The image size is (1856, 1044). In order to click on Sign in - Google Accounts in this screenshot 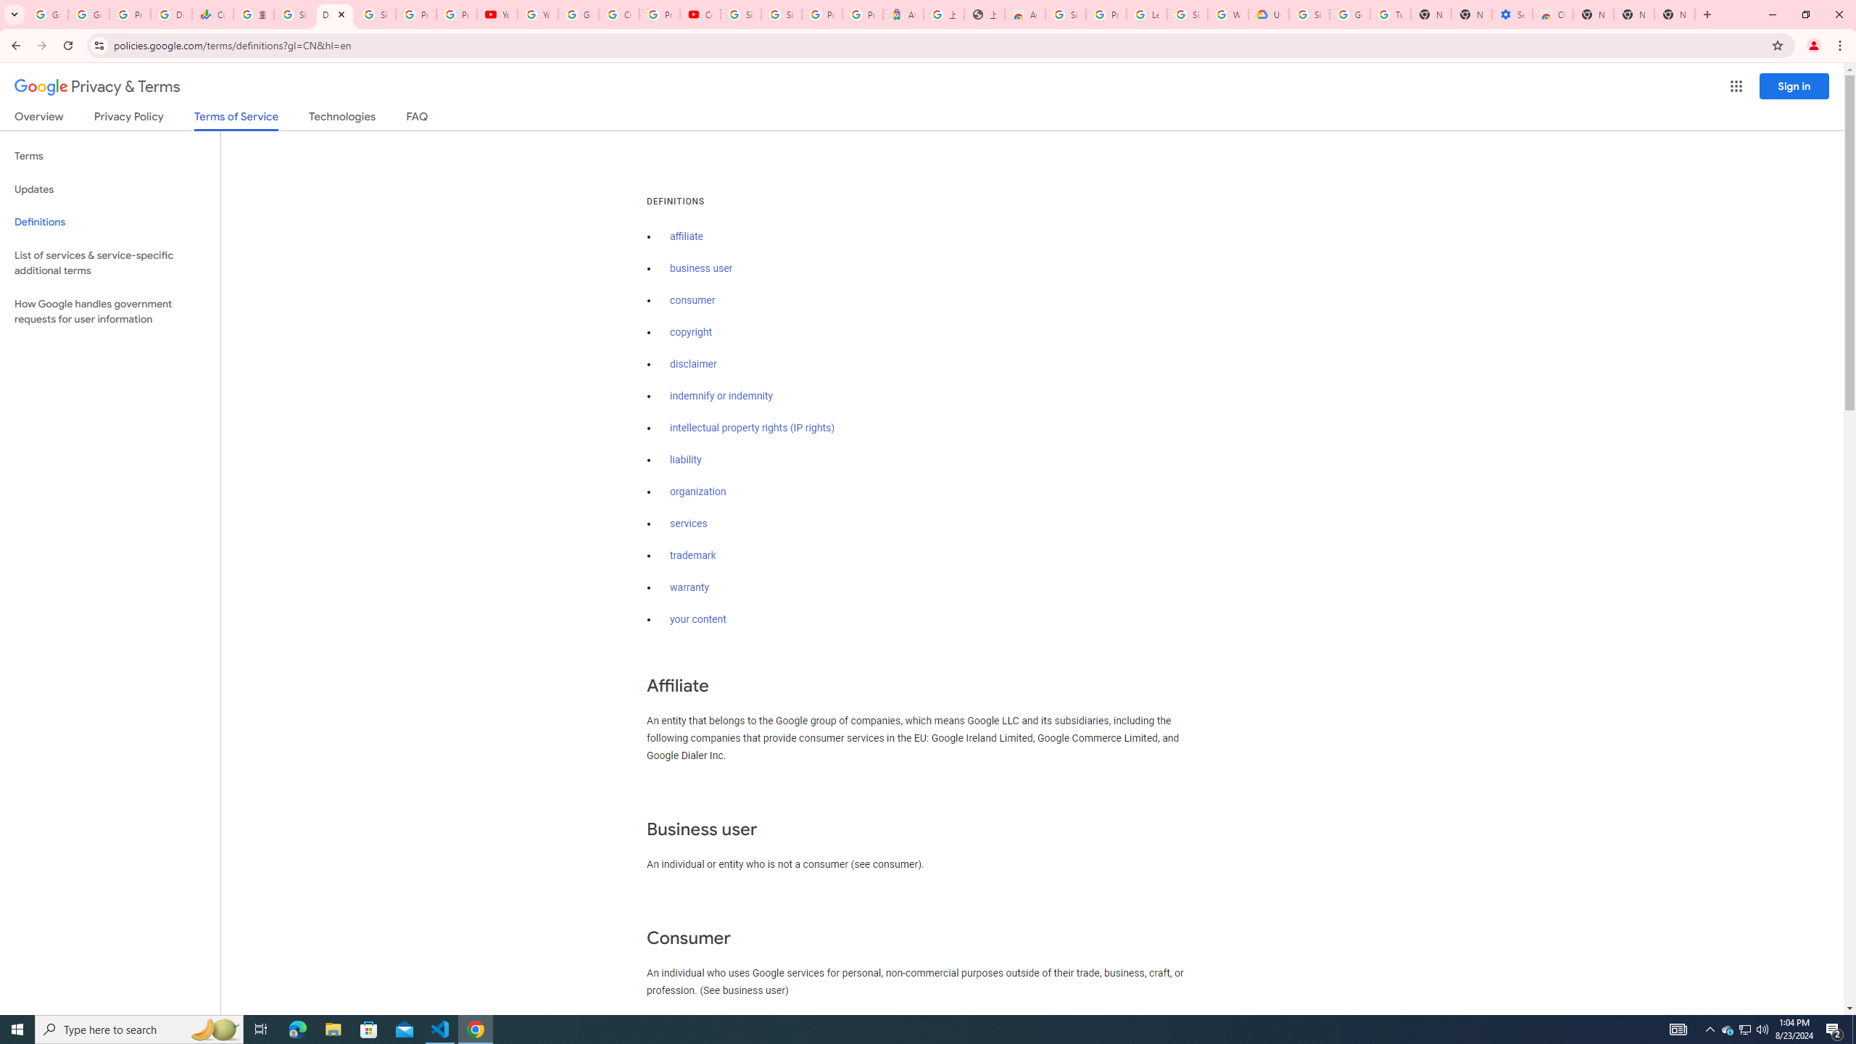, I will do `click(1066, 14)`.